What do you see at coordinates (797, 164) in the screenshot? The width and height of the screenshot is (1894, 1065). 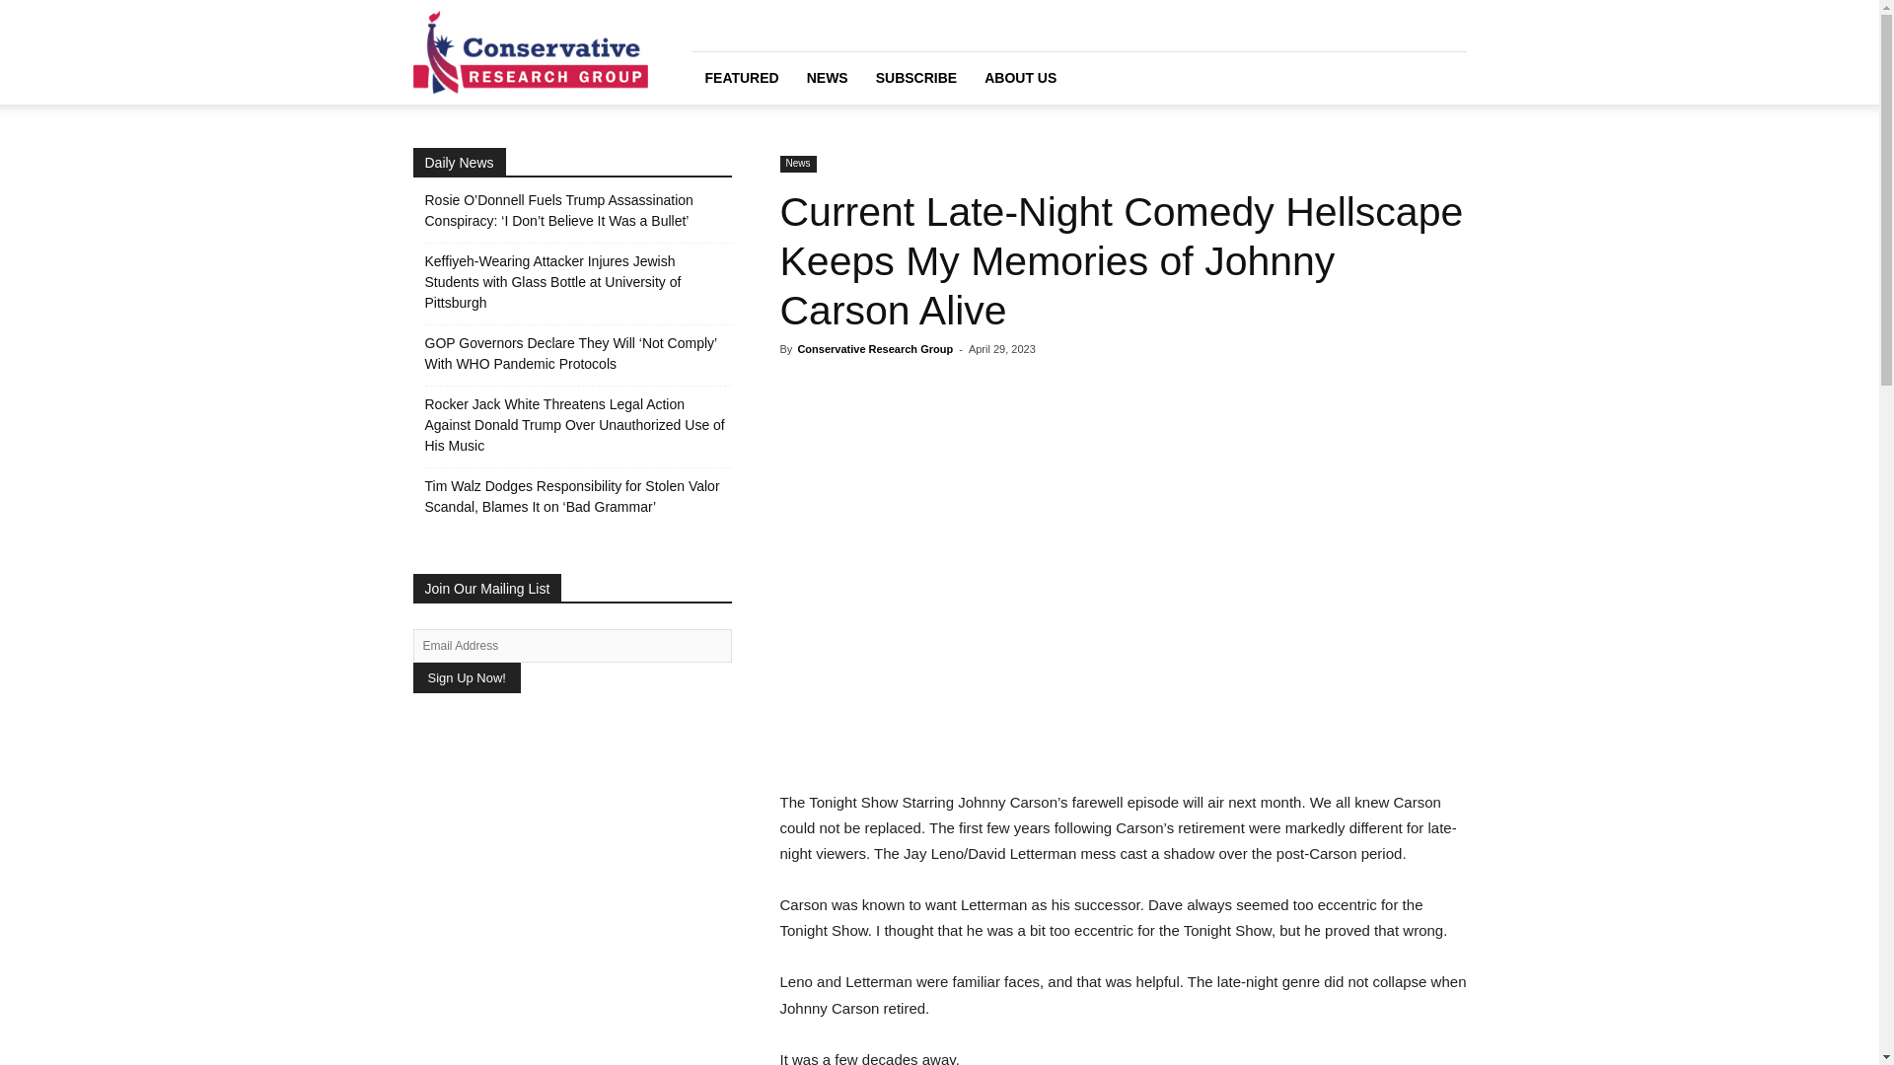 I see `News` at bounding box center [797, 164].